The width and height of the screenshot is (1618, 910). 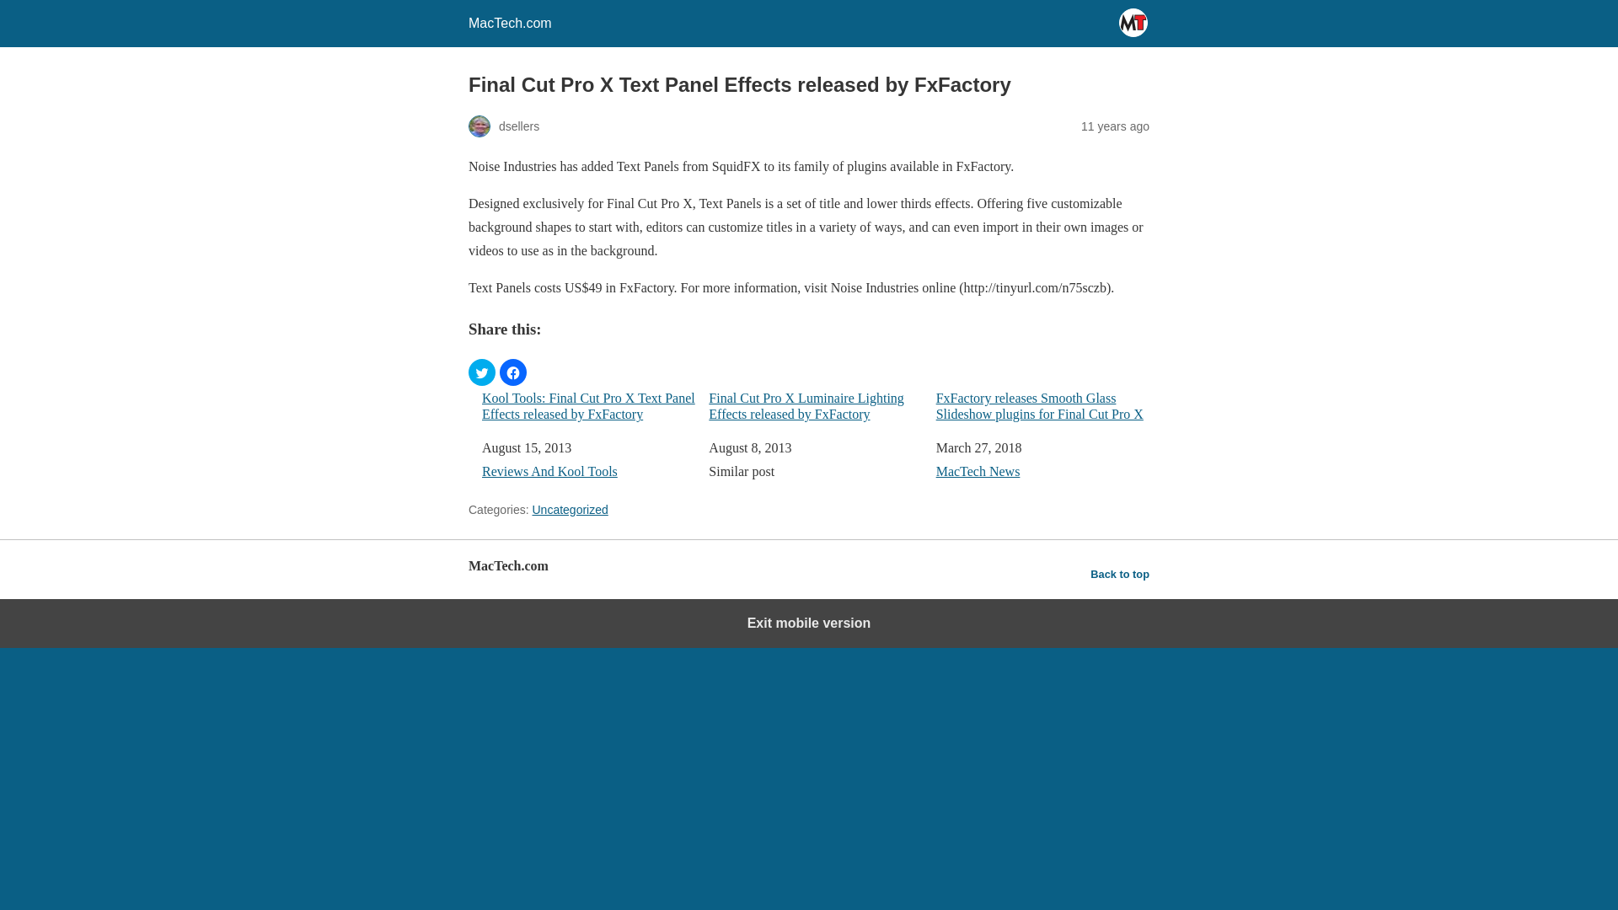 What do you see at coordinates (1119, 575) in the screenshot?
I see `Back to top` at bounding box center [1119, 575].